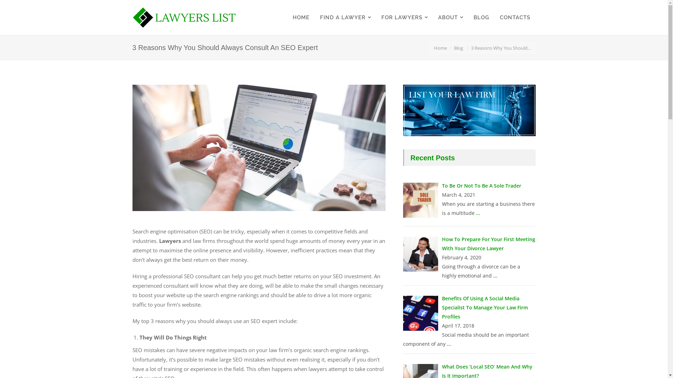  What do you see at coordinates (346, 17) in the screenshot?
I see `FIND A LAWYER` at bounding box center [346, 17].